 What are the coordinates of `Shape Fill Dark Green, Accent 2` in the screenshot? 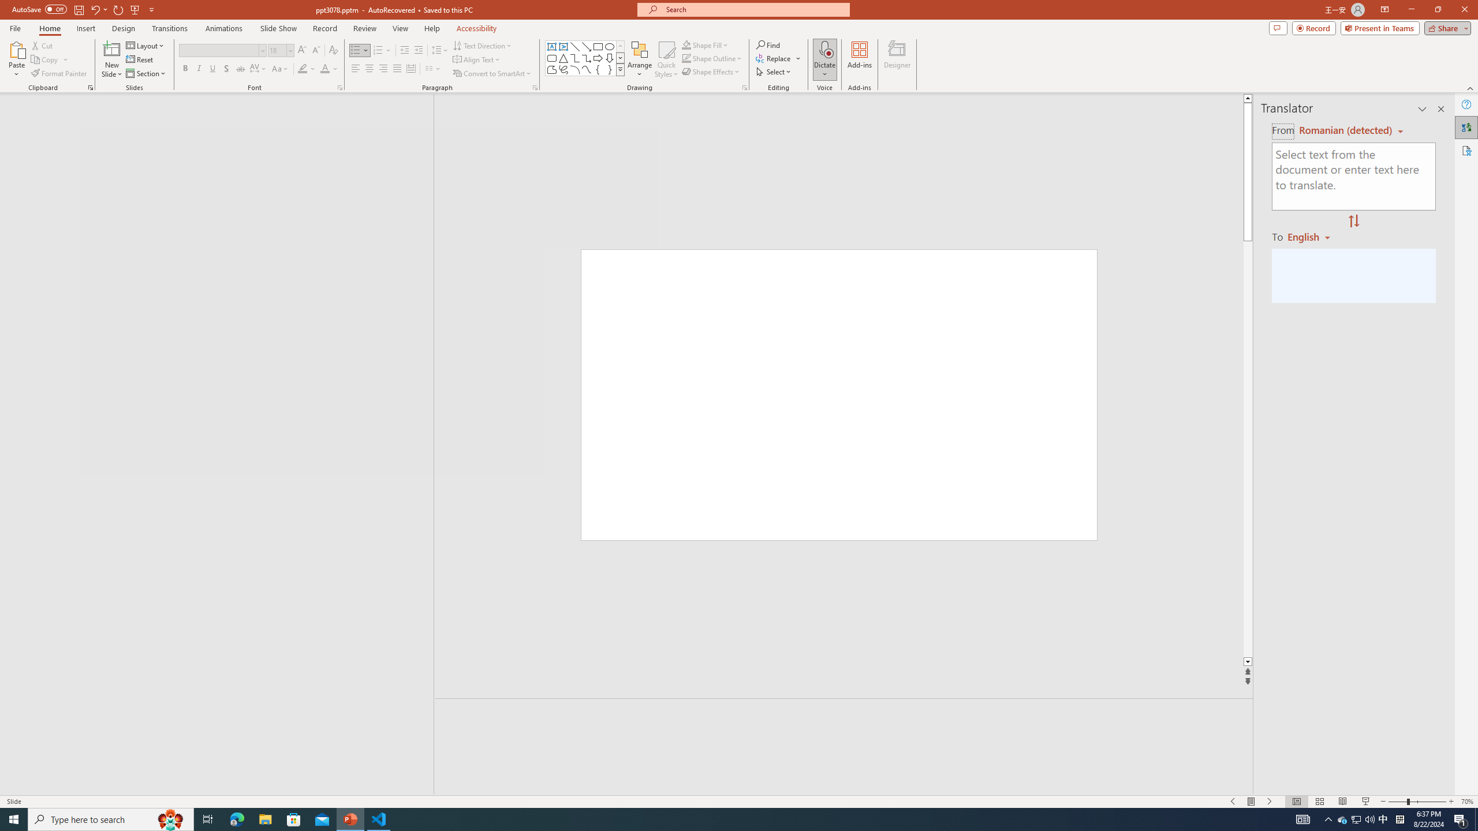 It's located at (686, 45).